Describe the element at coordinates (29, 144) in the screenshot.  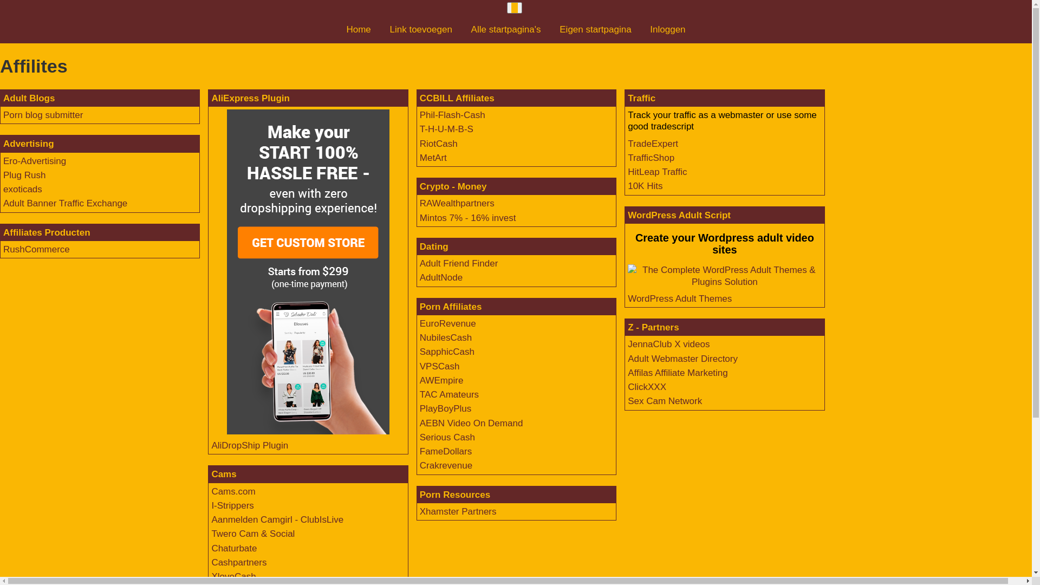
I see `Advertising` at that location.